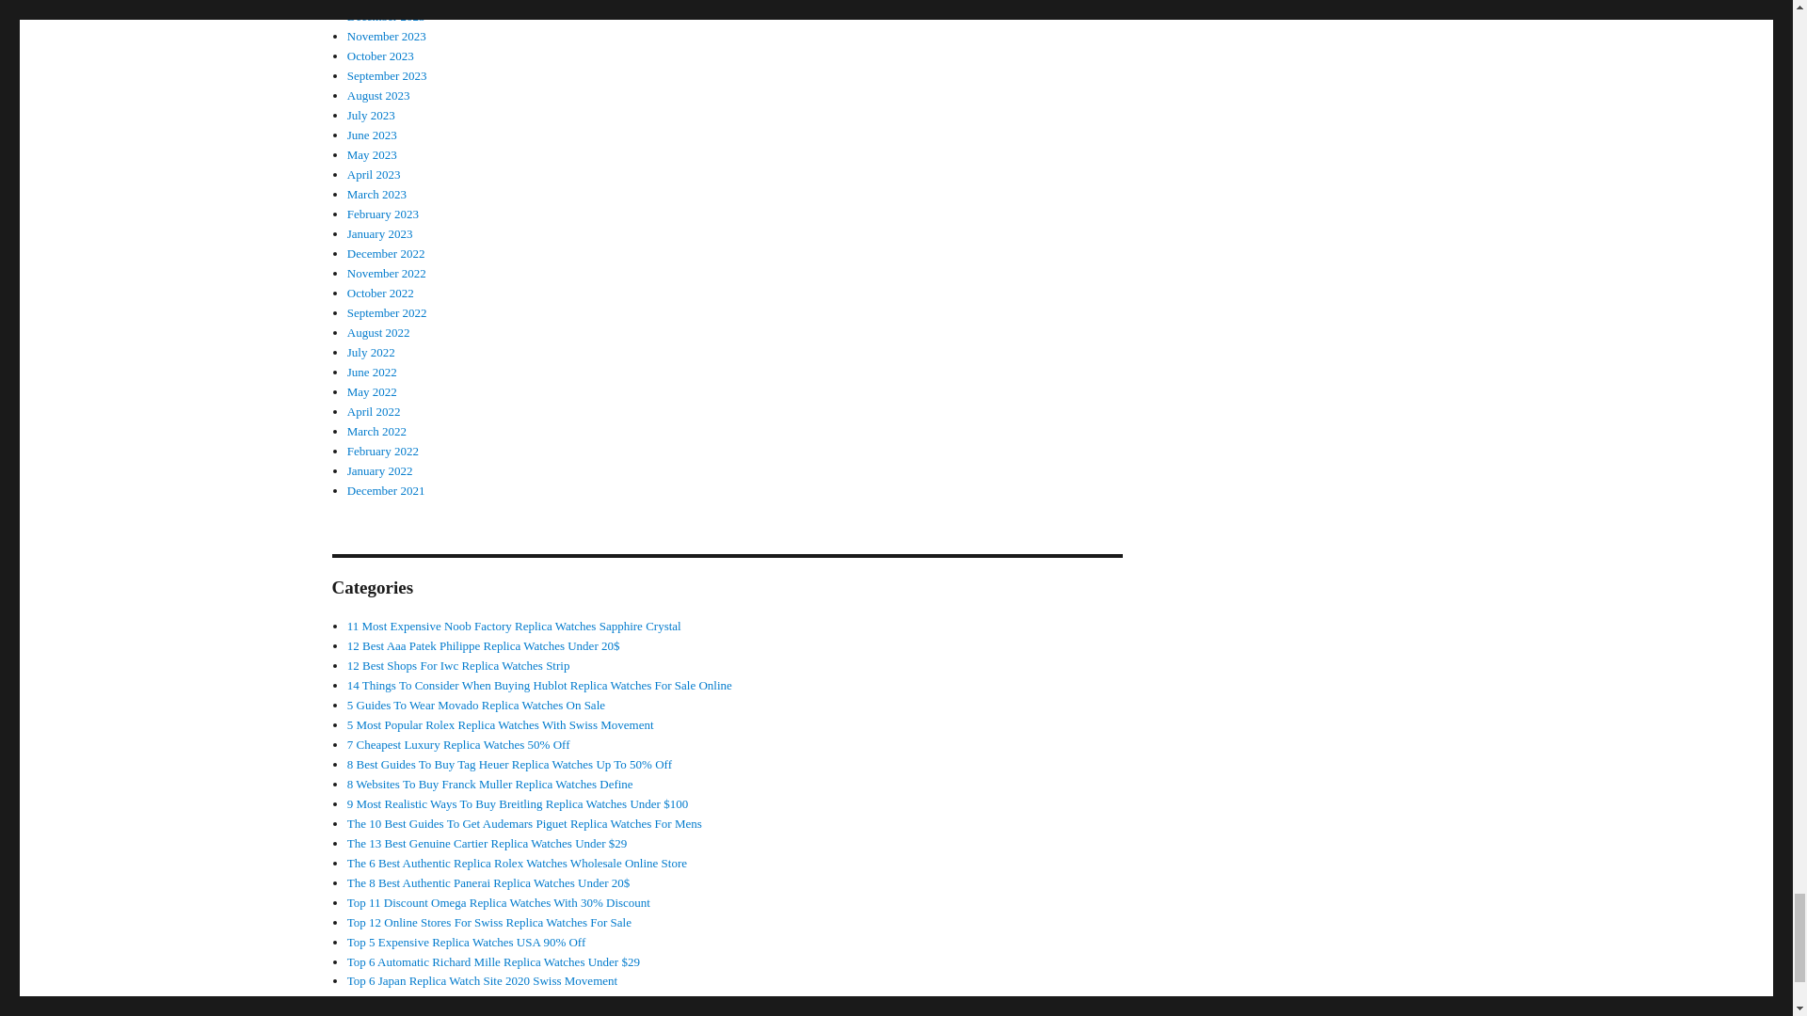 Image resolution: width=1807 pixels, height=1016 pixels. What do you see at coordinates (376, 194) in the screenshot?
I see `March 2023` at bounding box center [376, 194].